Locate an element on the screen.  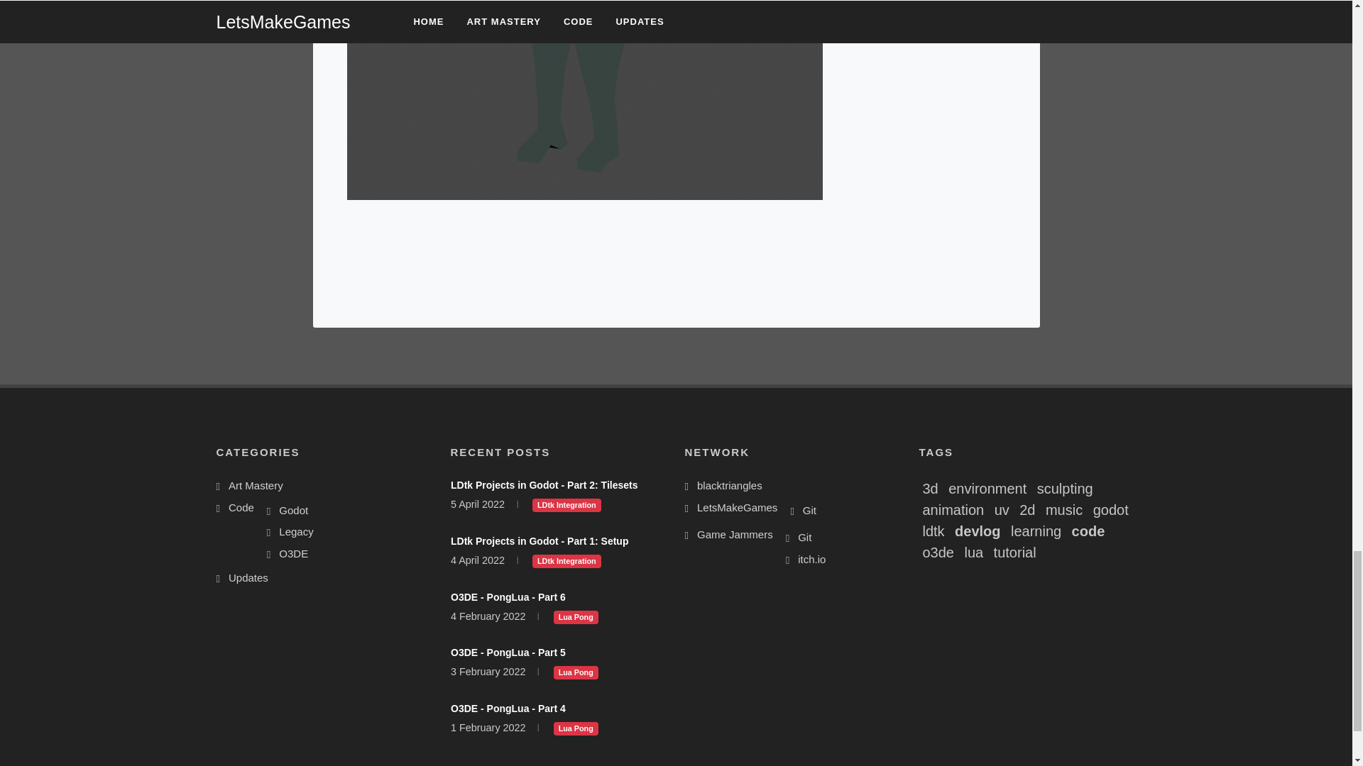
Git is located at coordinates (801, 538).